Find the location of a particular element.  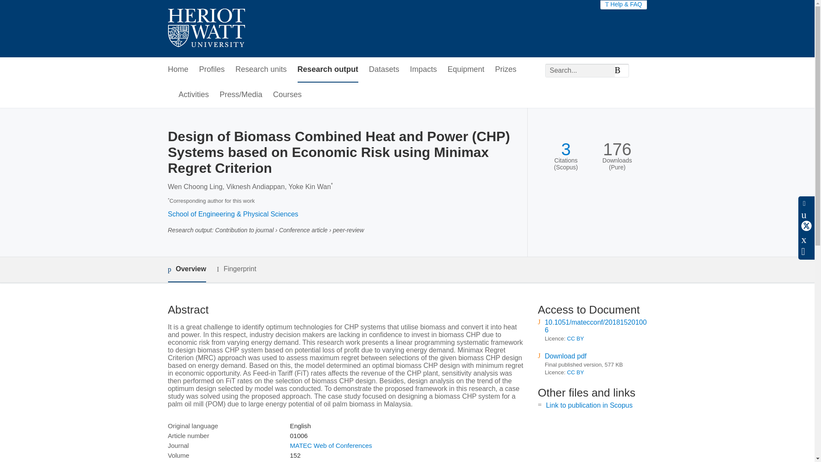

Download pdf is located at coordinates (566, 356).